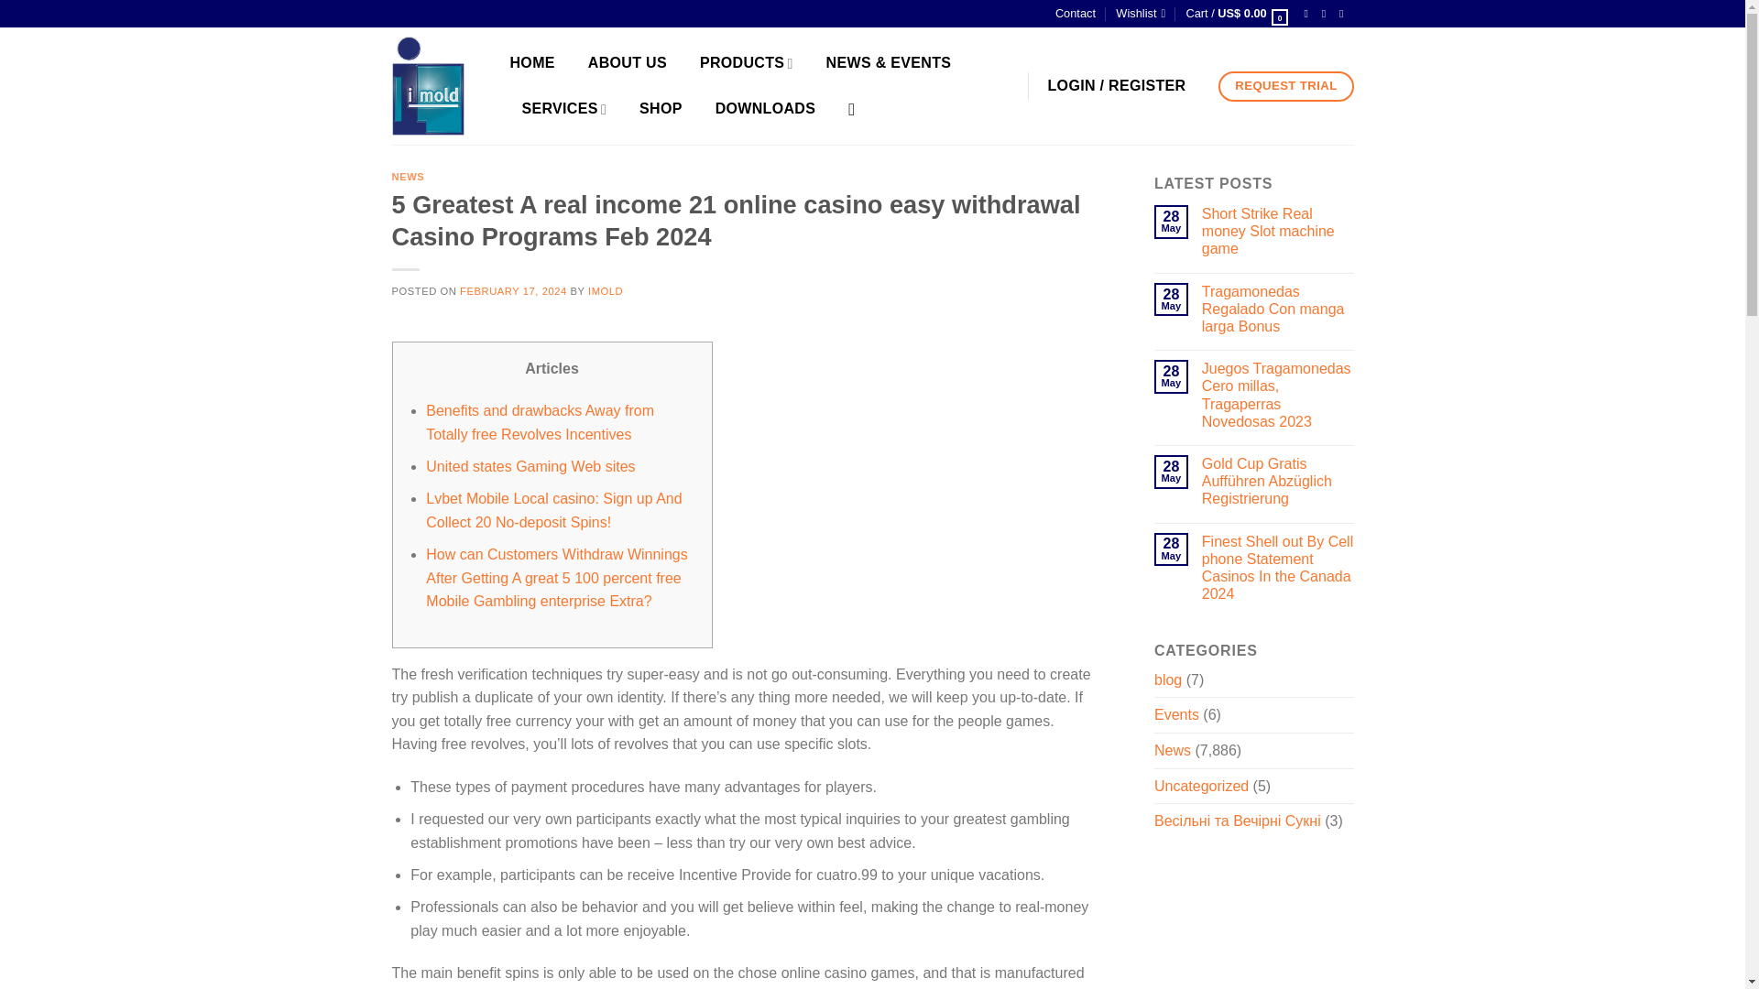 The width and height of the screenshot is (1759, 989). I want to click on HOME, so click(536, 62).